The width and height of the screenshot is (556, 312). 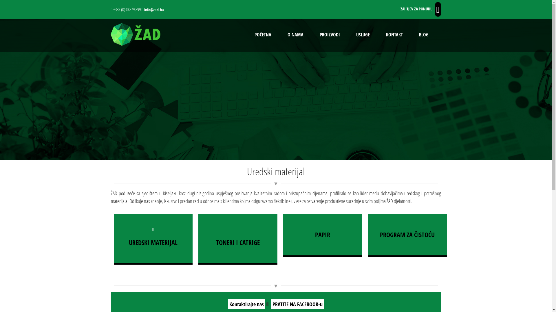 I want to click on O NAMA, so click(x=295, y=35).